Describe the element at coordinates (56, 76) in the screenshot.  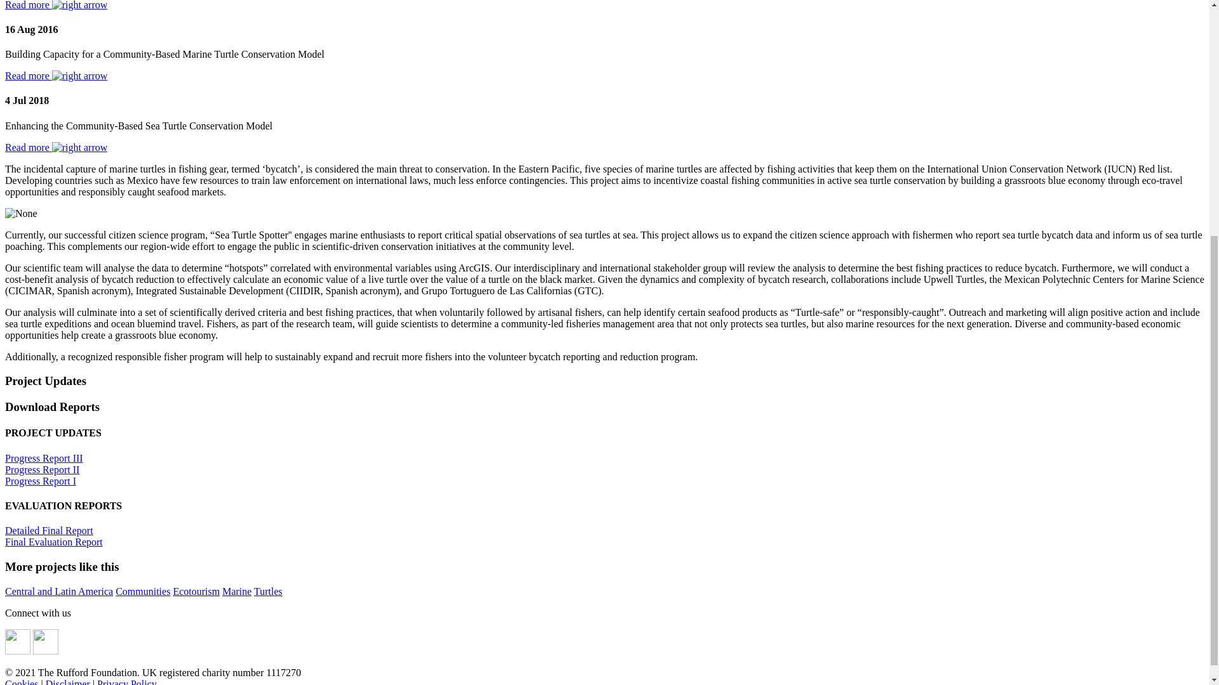
I see `Read more` at that location.